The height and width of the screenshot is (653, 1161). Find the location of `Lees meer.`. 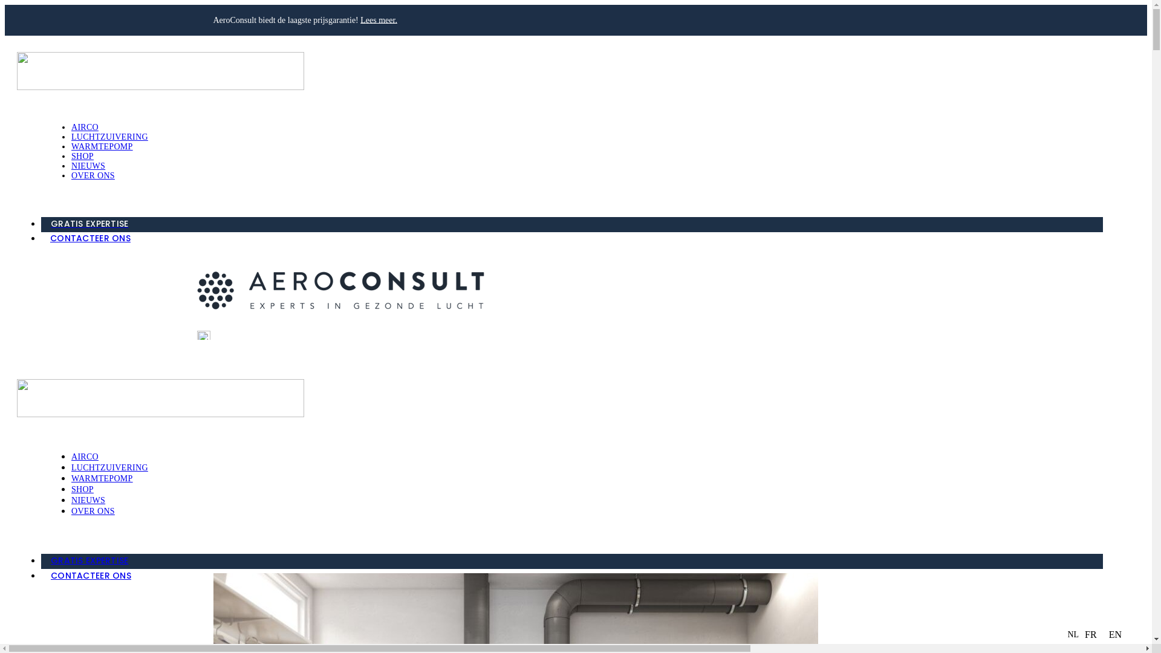

Lees meer. is located at coordinates (379, 20).